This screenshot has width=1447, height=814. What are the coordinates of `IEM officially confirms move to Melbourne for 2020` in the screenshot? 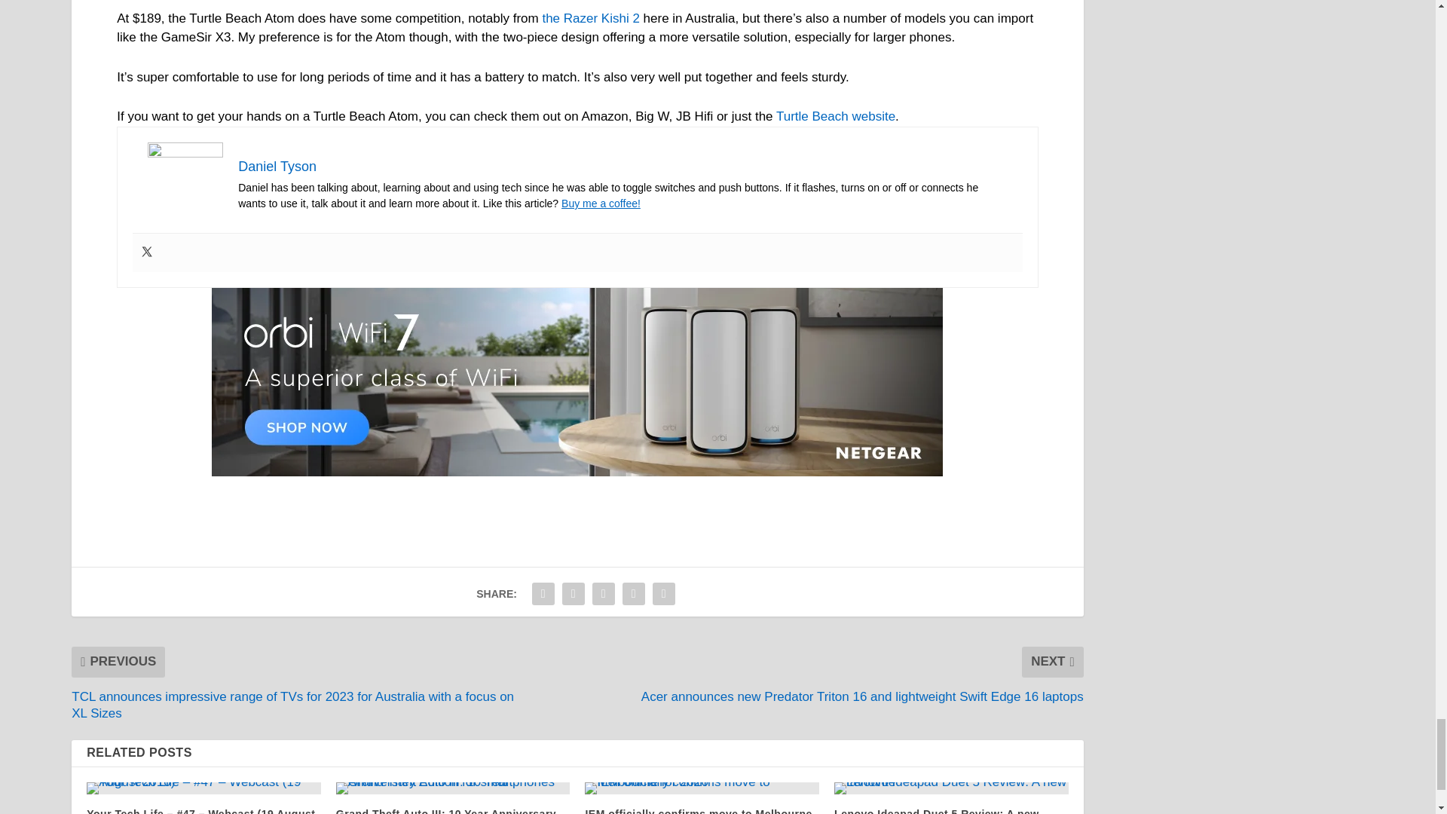 It's located at (701, 788).